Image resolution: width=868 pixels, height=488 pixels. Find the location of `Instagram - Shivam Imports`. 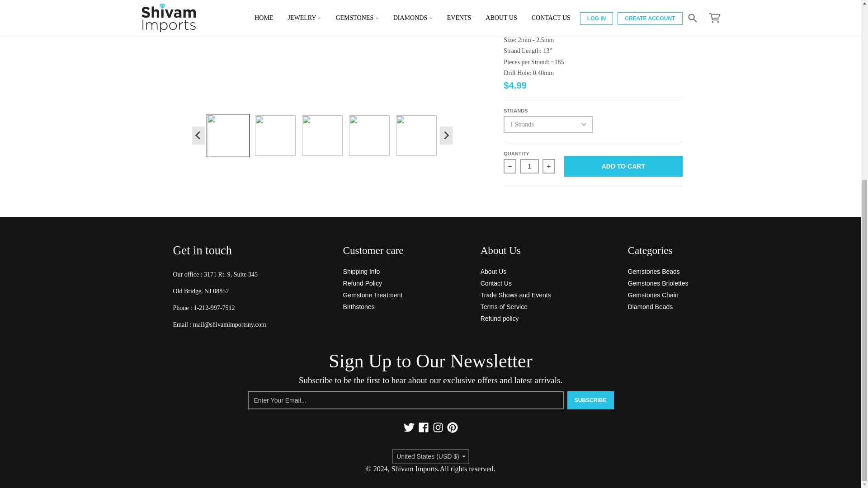

Instagram - Shivam Imports is located at coordinates (438, 427).